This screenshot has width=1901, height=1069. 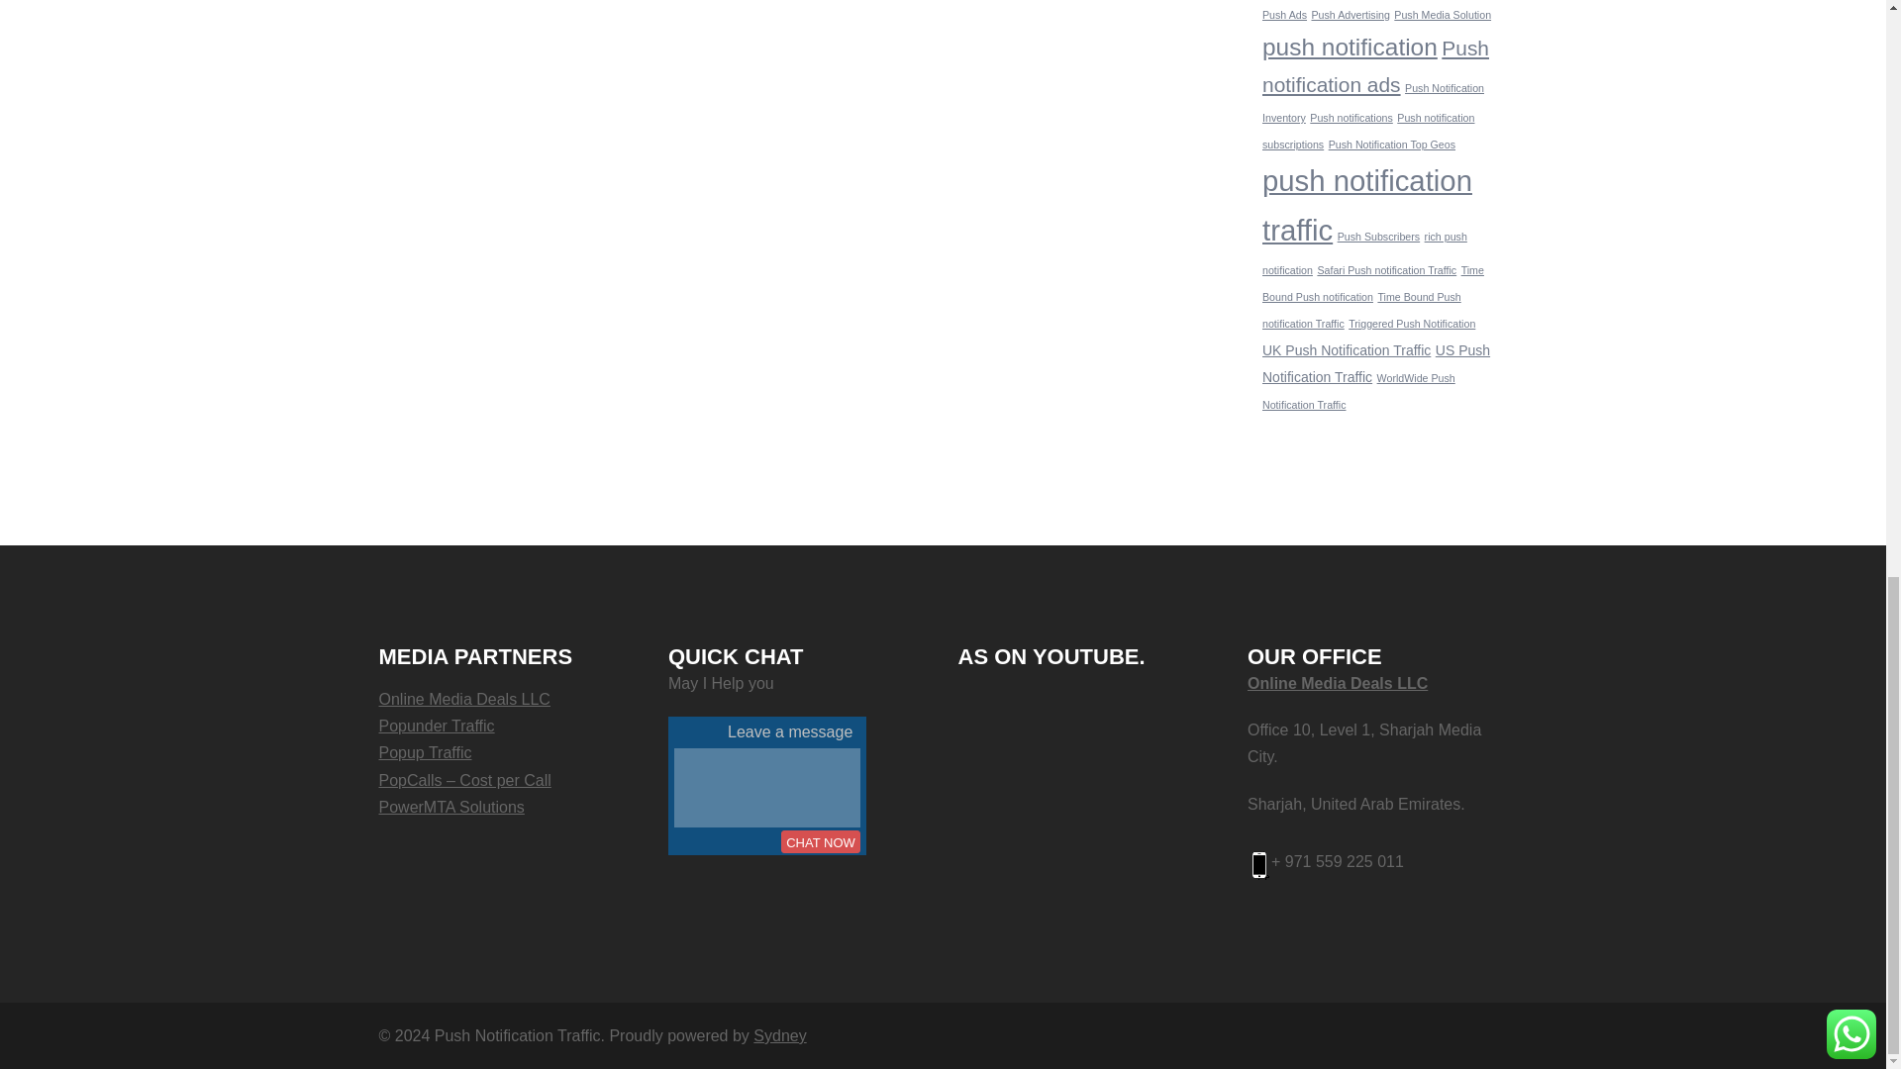 What do you see at coordinates (1284, 14) in the screenshot?
I see `Push Ads` at bounding box center [1284, 14].